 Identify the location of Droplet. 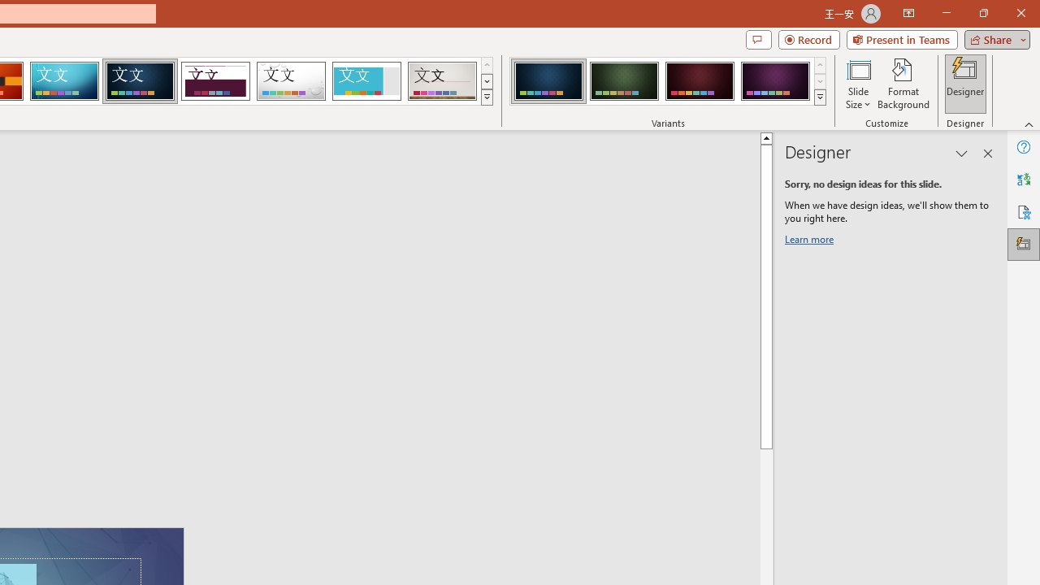
(291, 81).